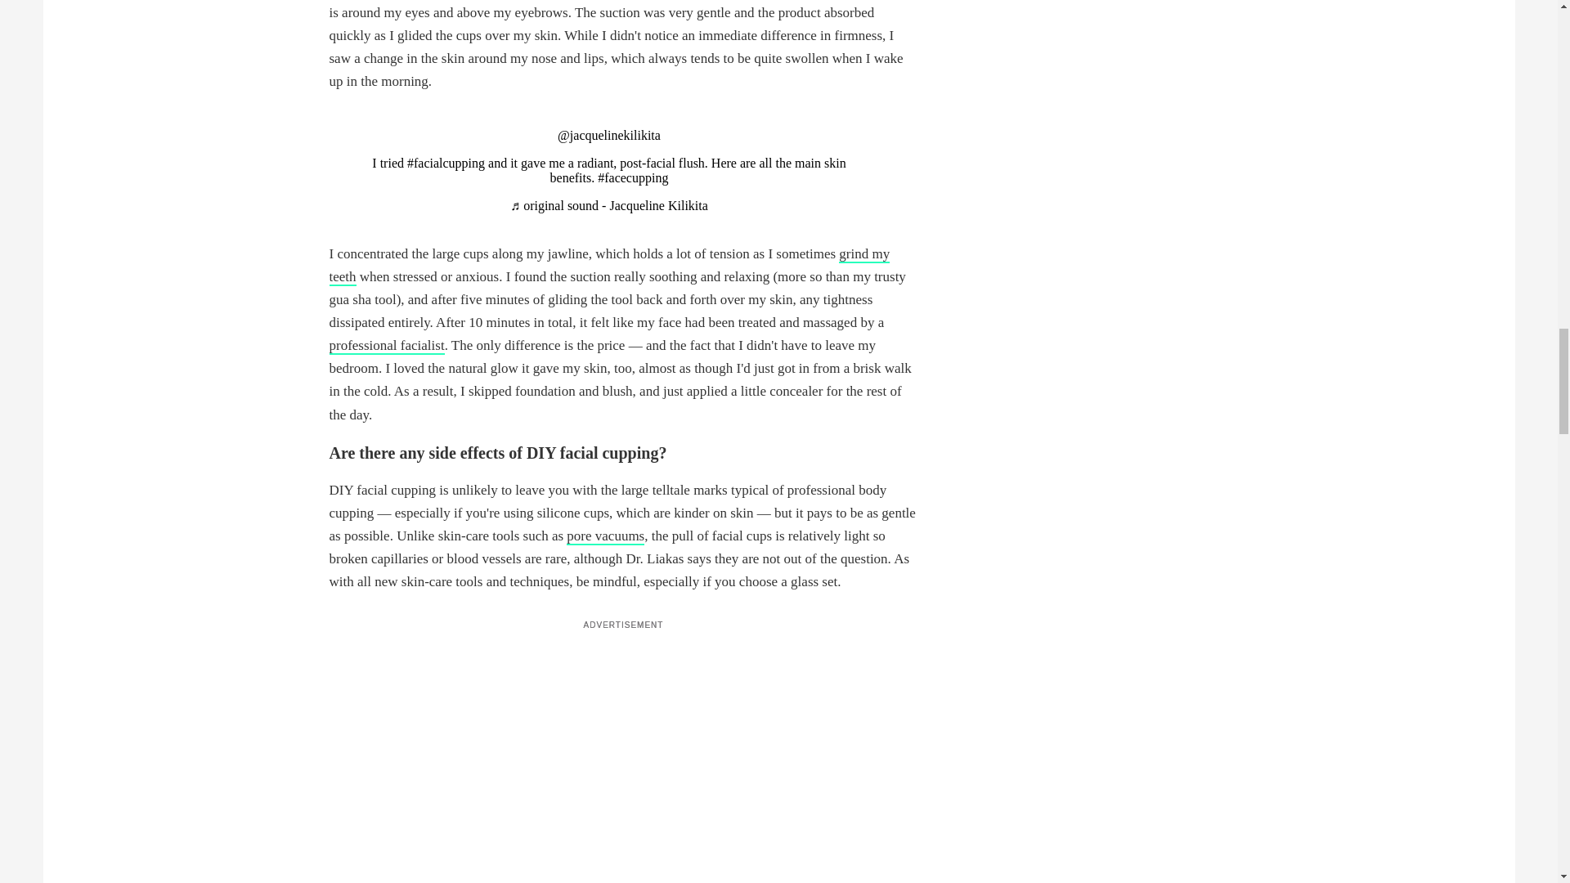 This screenshot has height=883, width=1570. Describe the element at coordinates (633, 177) in the screenshot. I see `facecupping` at that location.